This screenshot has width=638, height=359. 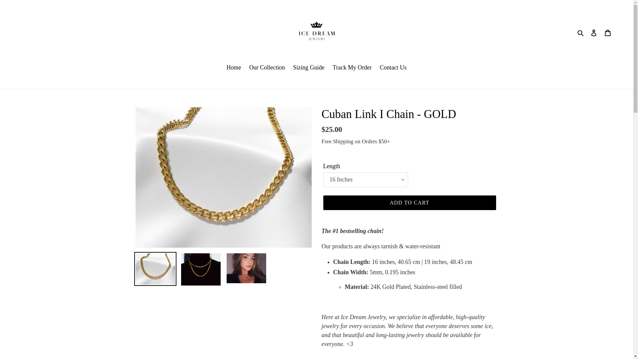 What do you see at coordinates (308, 68) in the screenshot?
I see `Sizing Guide` at bounding box center [308, 68].